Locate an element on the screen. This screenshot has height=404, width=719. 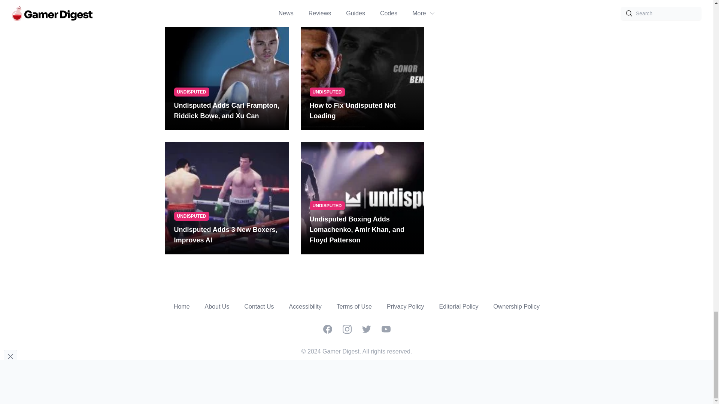
UNDISPUTED is located at coordinates (191, 216).